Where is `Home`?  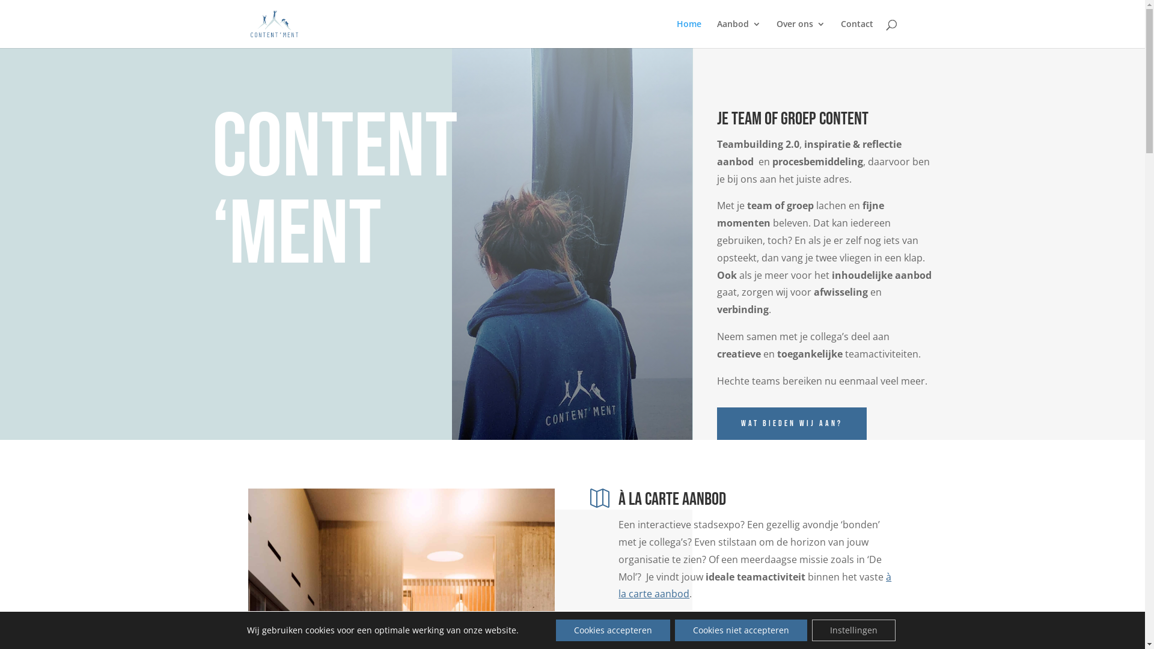
Home is located at coordinates (689, 34).